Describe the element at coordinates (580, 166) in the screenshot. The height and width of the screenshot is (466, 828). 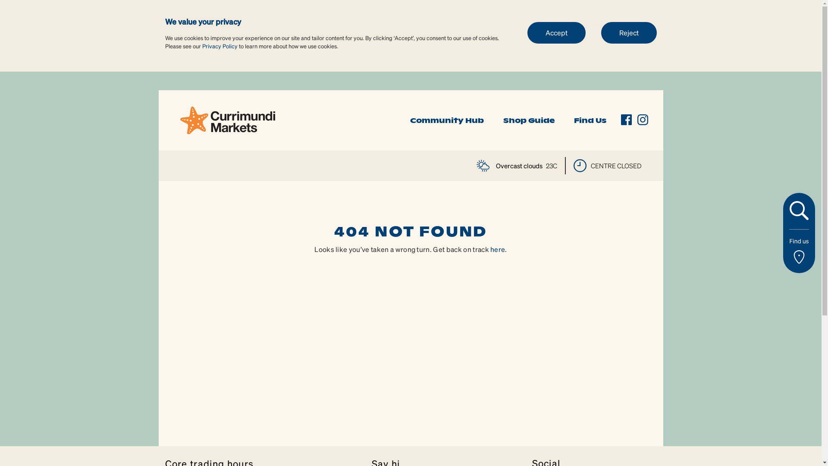
I see `time` at that location.